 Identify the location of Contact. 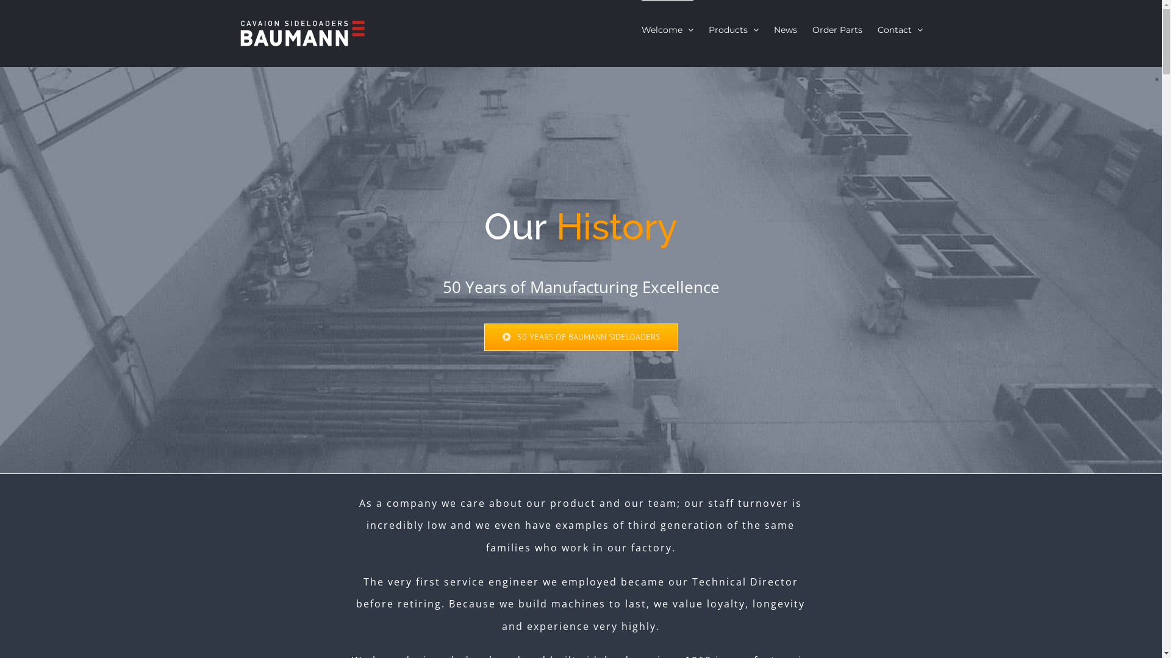
(900, 29).